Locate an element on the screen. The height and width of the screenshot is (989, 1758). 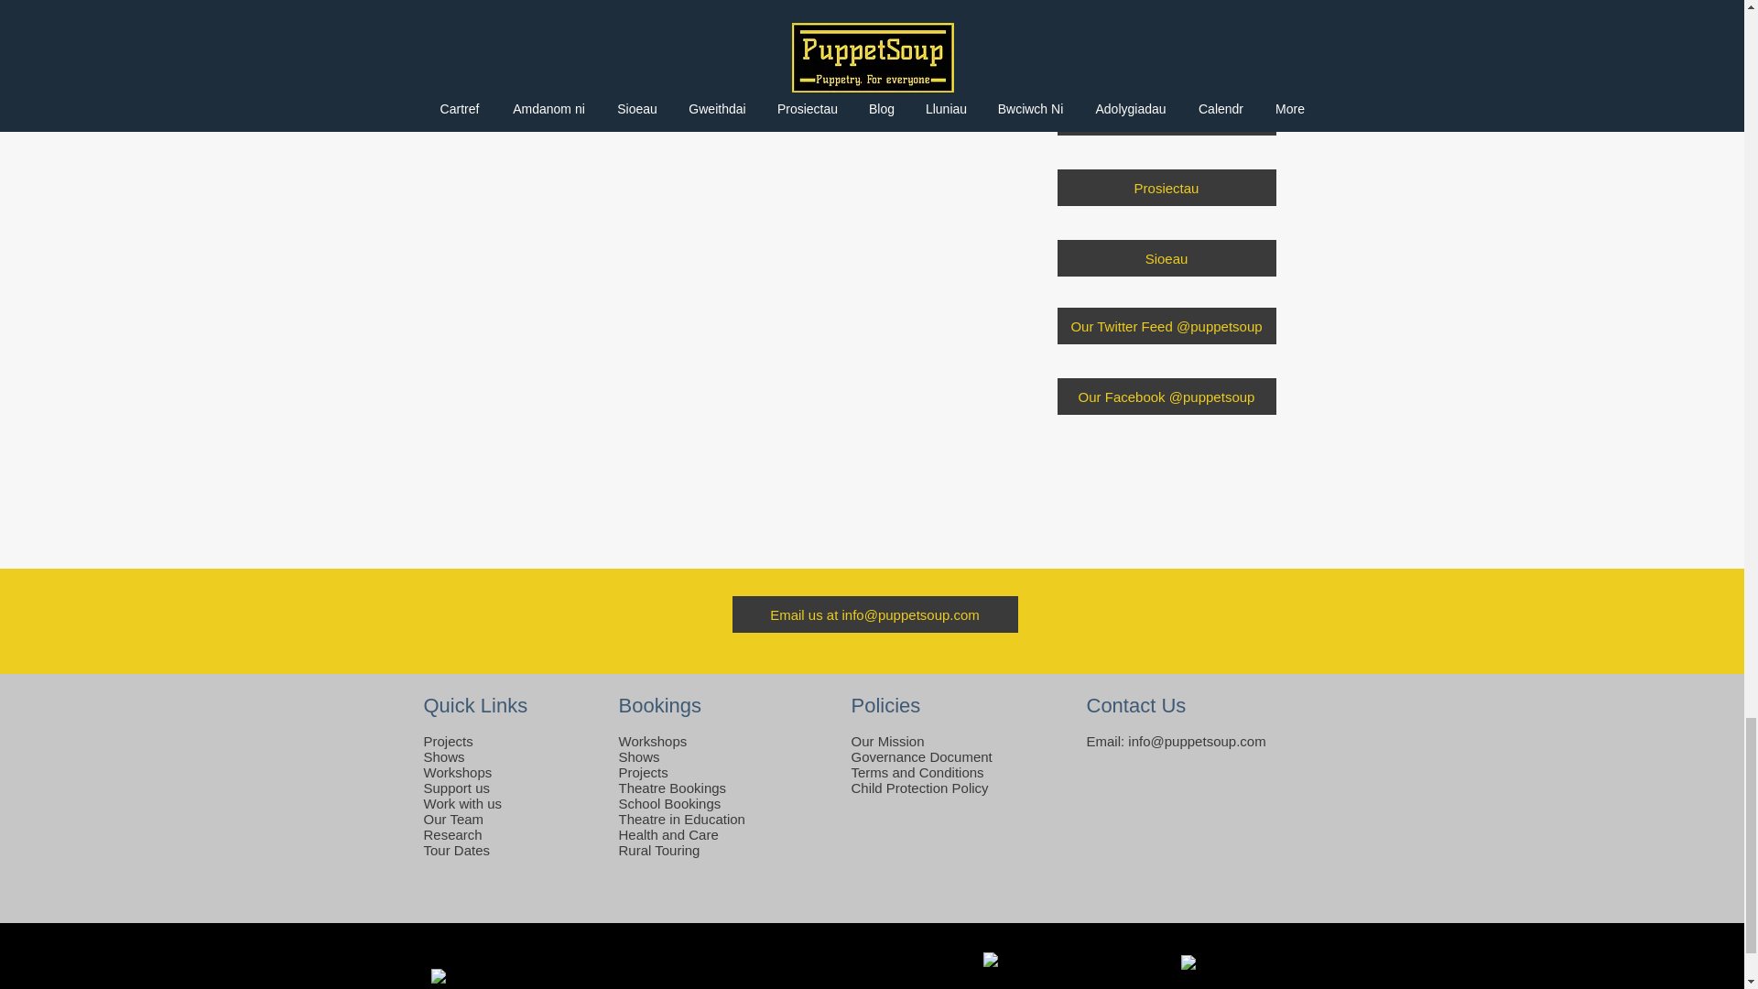
Health and Care is located at coordinates (668, 834).